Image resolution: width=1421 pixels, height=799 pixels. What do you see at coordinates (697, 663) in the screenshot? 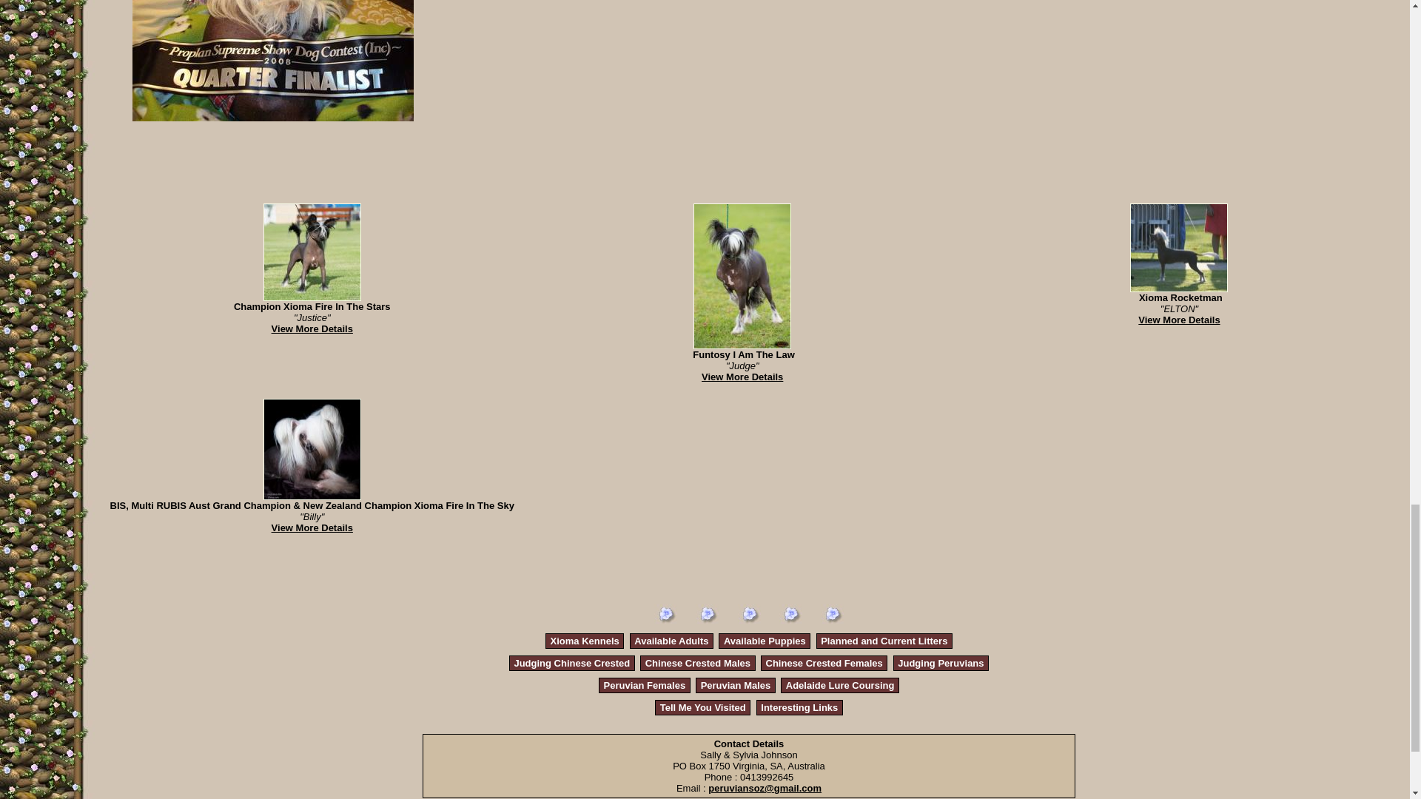
I see `Chinese Crested Males` at bounding box center [697, 663].